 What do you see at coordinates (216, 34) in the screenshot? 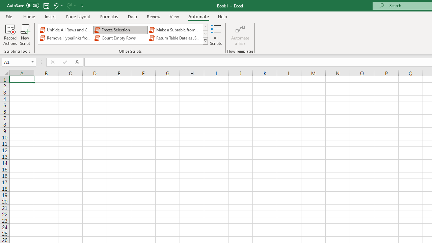
I see `All Scripts` at bounding box center [216, 34].